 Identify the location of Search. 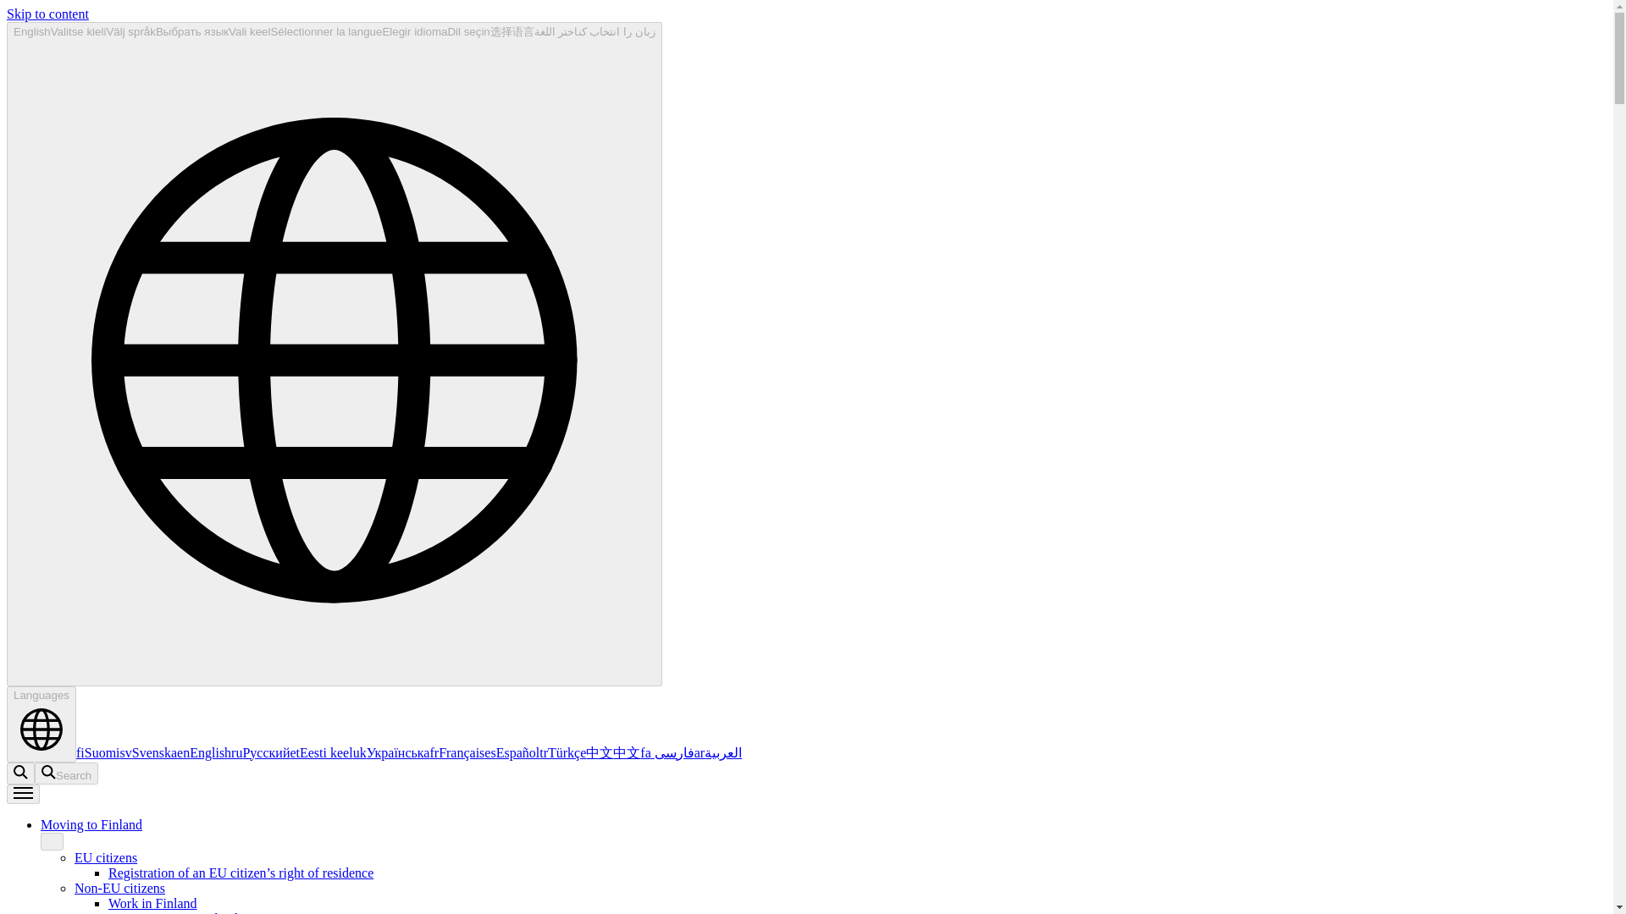
(66, 773).